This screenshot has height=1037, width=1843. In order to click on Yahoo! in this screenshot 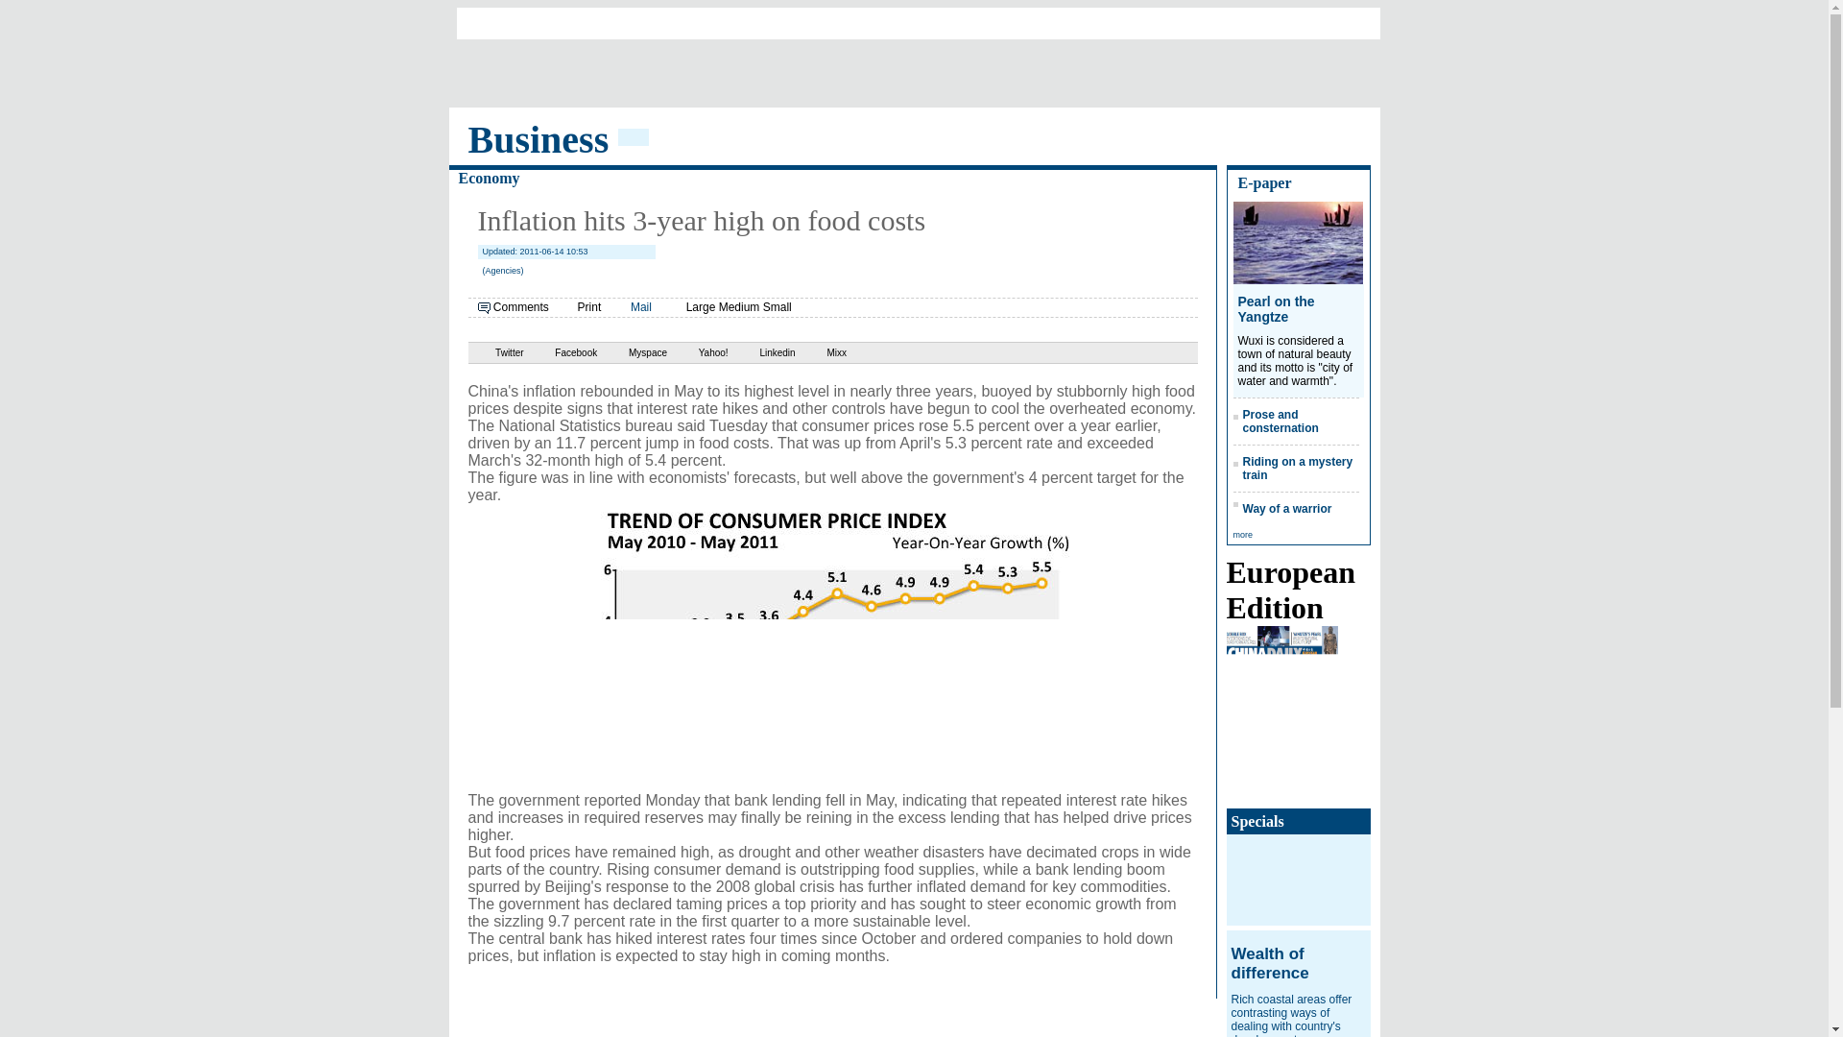, I will do `click(699, 351)`.